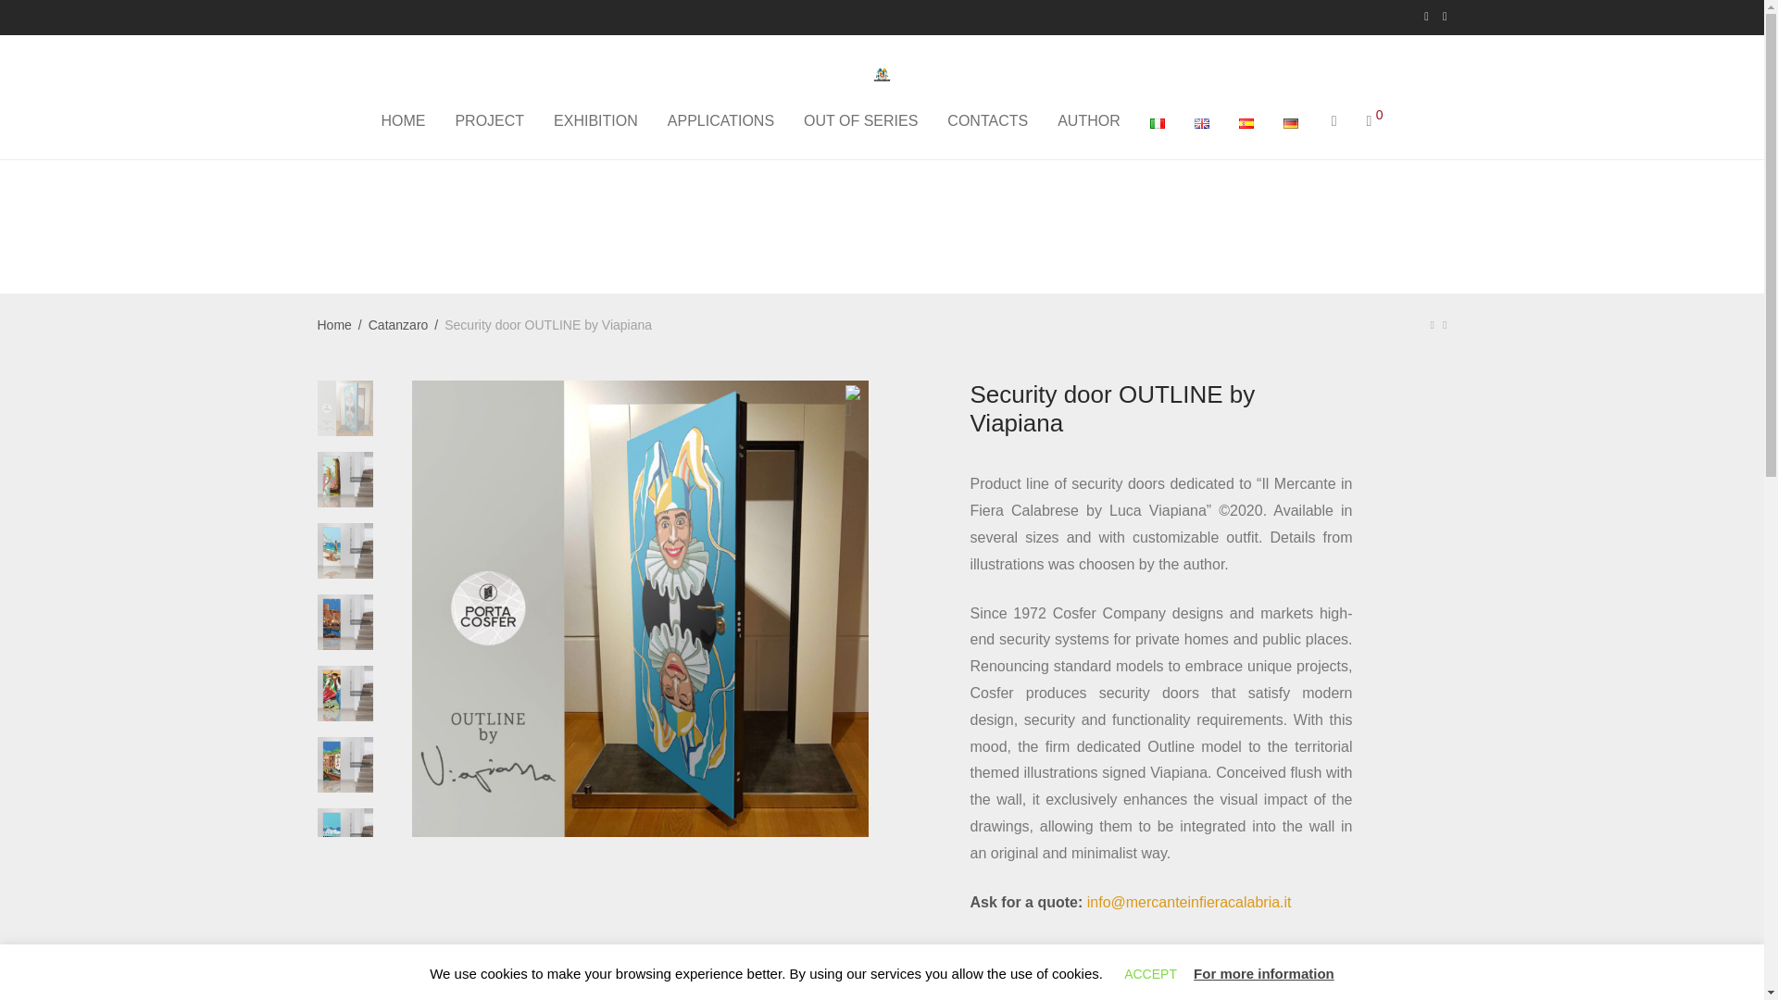 This screenshot has height=1000, width=1778. Describe the element at coordinates (398, 324) in the screenshot. I see `Catanzaro` at that location.